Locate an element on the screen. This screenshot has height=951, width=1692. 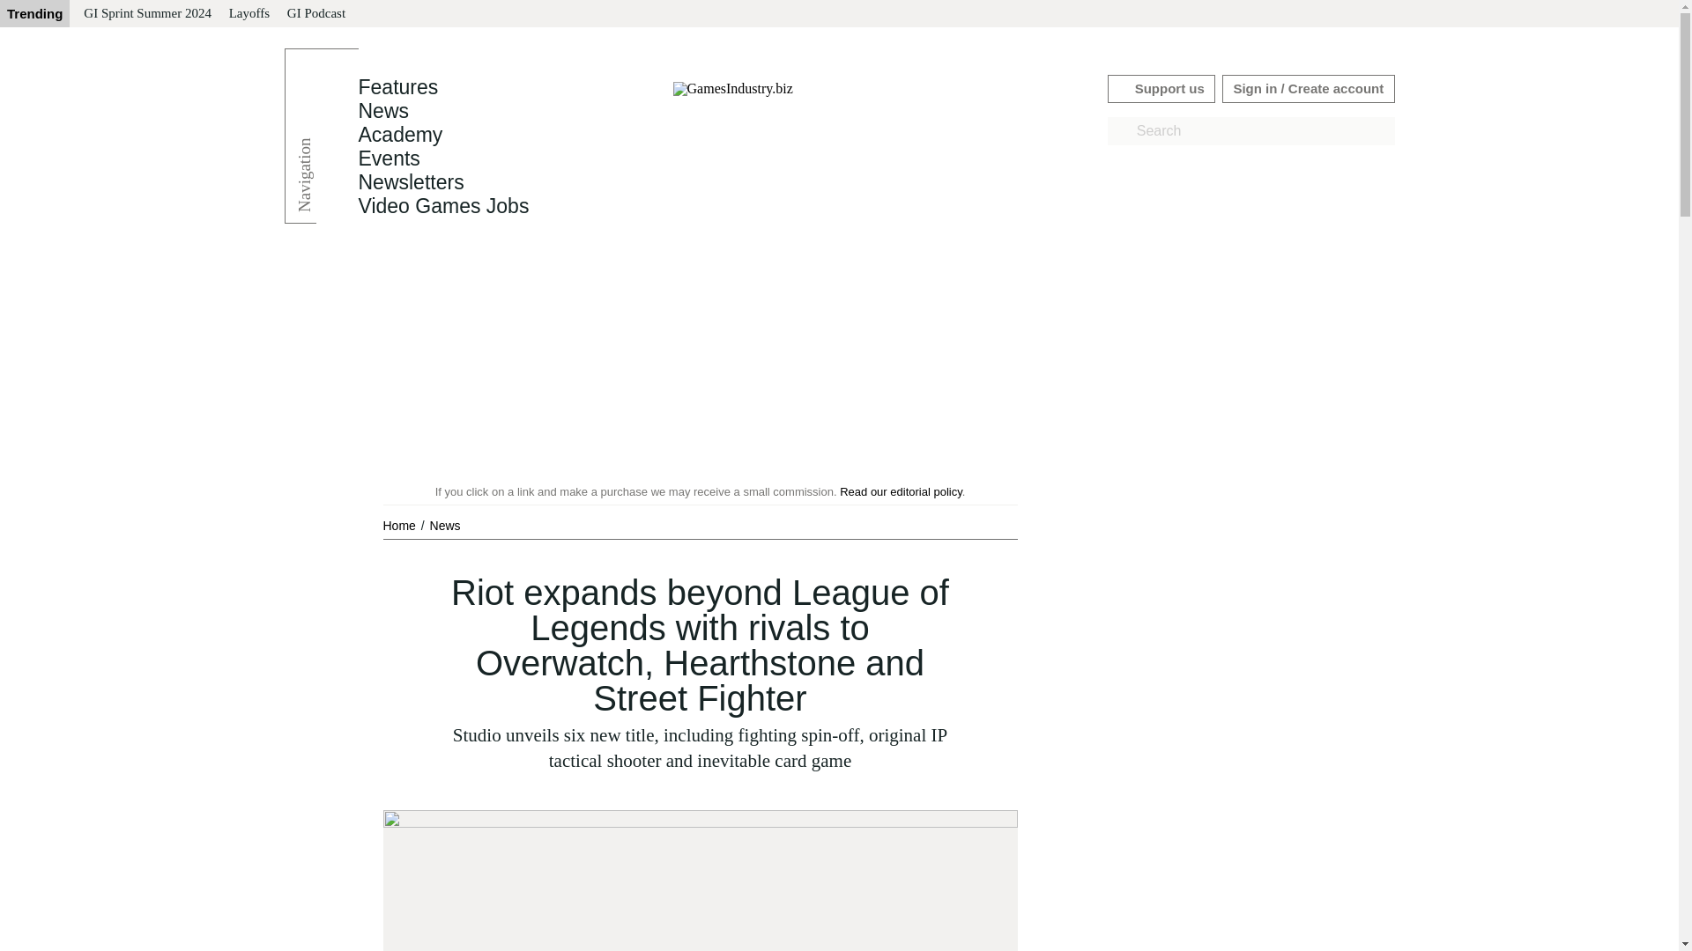
News is located at coordinates (382, 111).